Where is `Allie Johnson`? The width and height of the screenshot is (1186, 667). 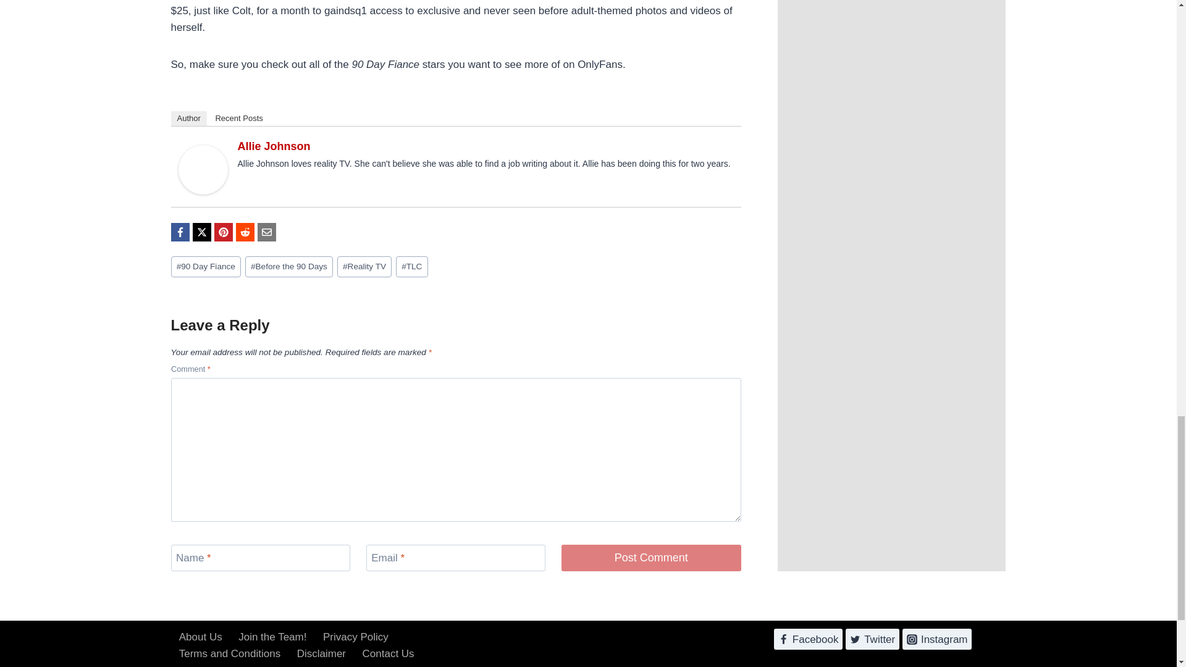 Allie Johnson is located at coordinates (203, 170).